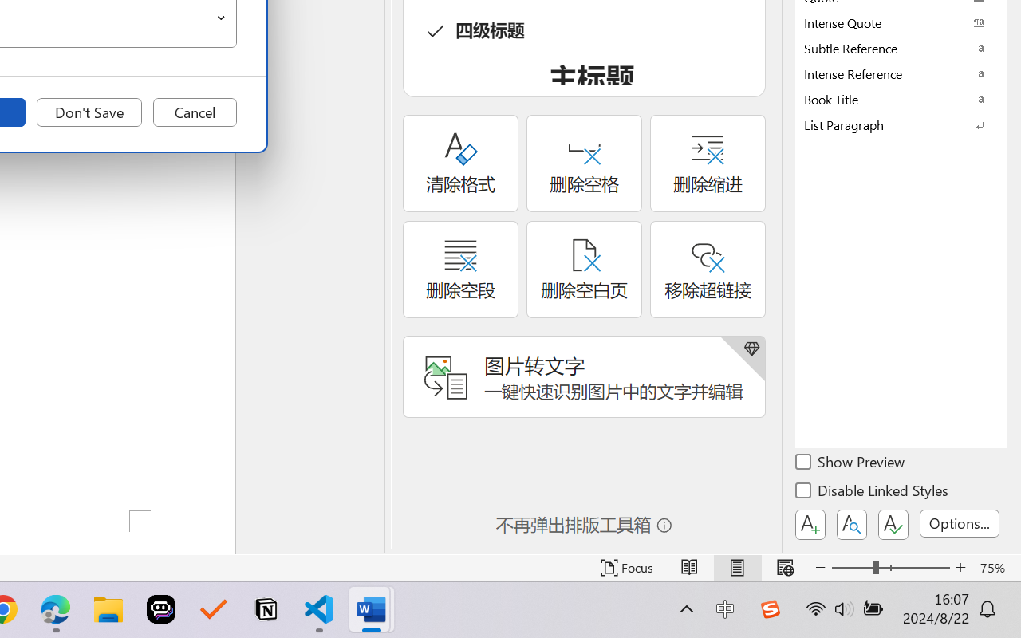 This screenshot has height=638, width=1021. What do you see at coordinates (890, 124) in the screenshot?
I see `Class: NetUIImage` at bounding box center [890, 124].